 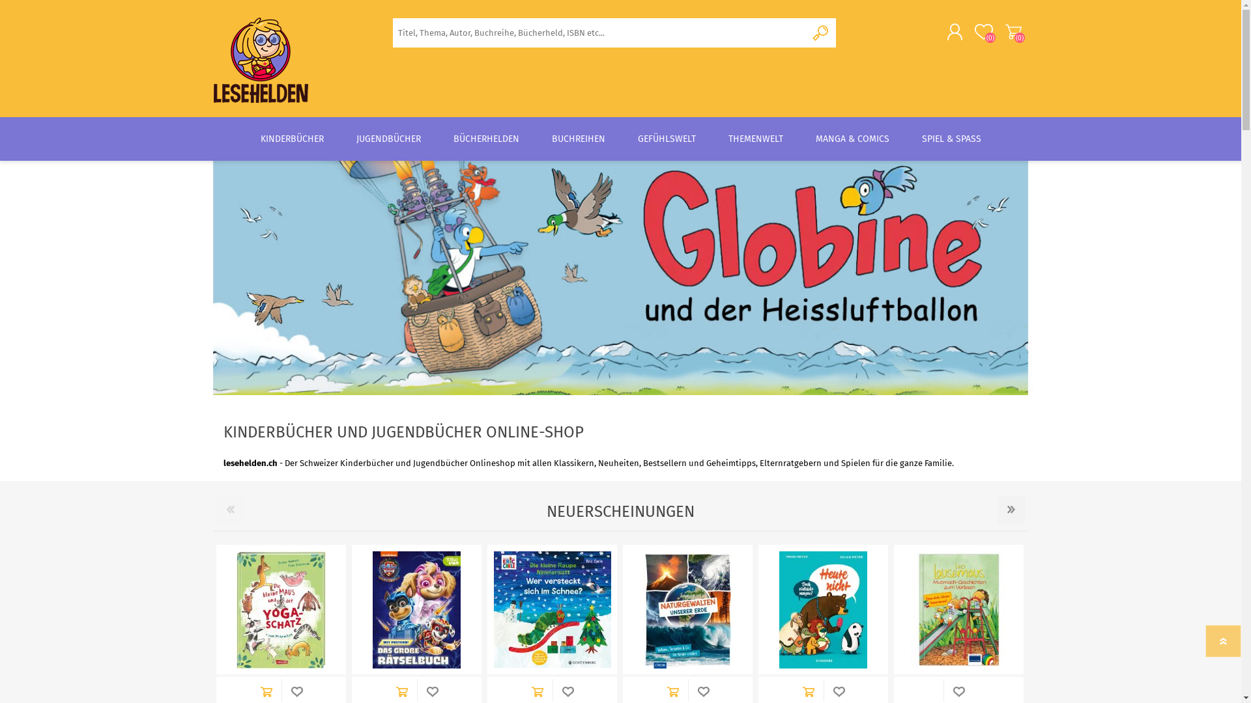 What do you see at coordinates (230, 510) in the screenshot?
I see `Previous` at bounding box center [230, 510].